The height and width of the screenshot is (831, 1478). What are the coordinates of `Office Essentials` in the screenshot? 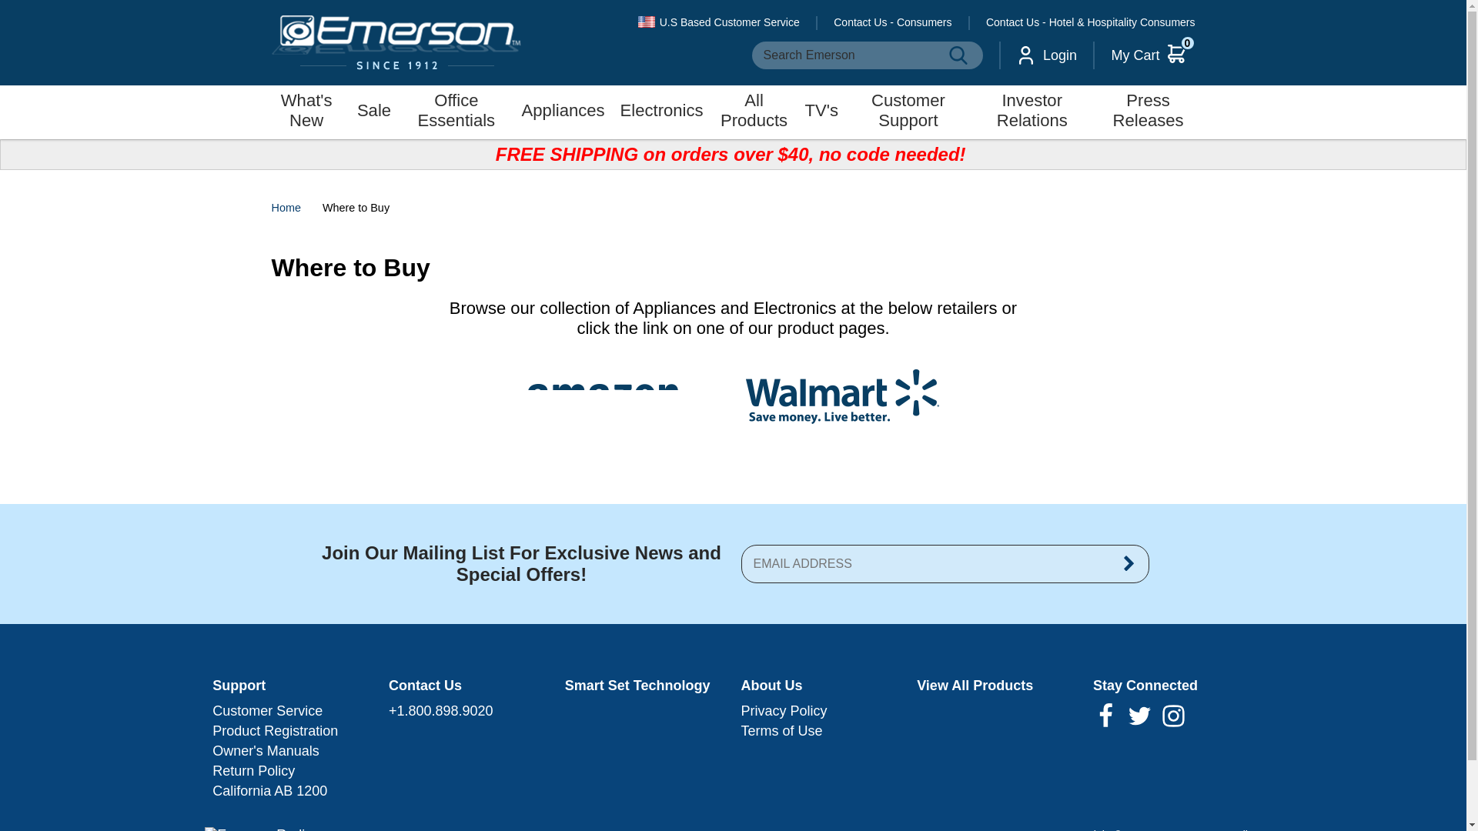 It's located at (456, 112).